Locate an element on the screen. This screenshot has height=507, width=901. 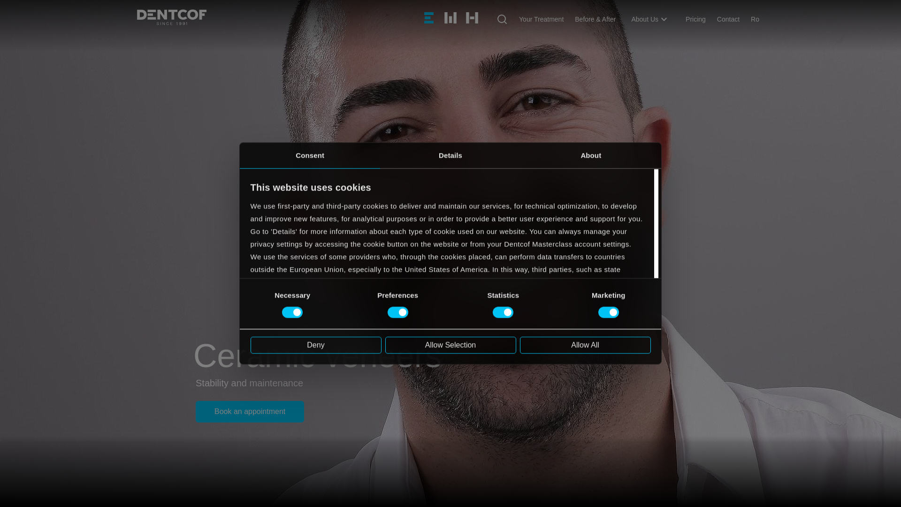
Allow Selection is located at coordinates (450, 345).